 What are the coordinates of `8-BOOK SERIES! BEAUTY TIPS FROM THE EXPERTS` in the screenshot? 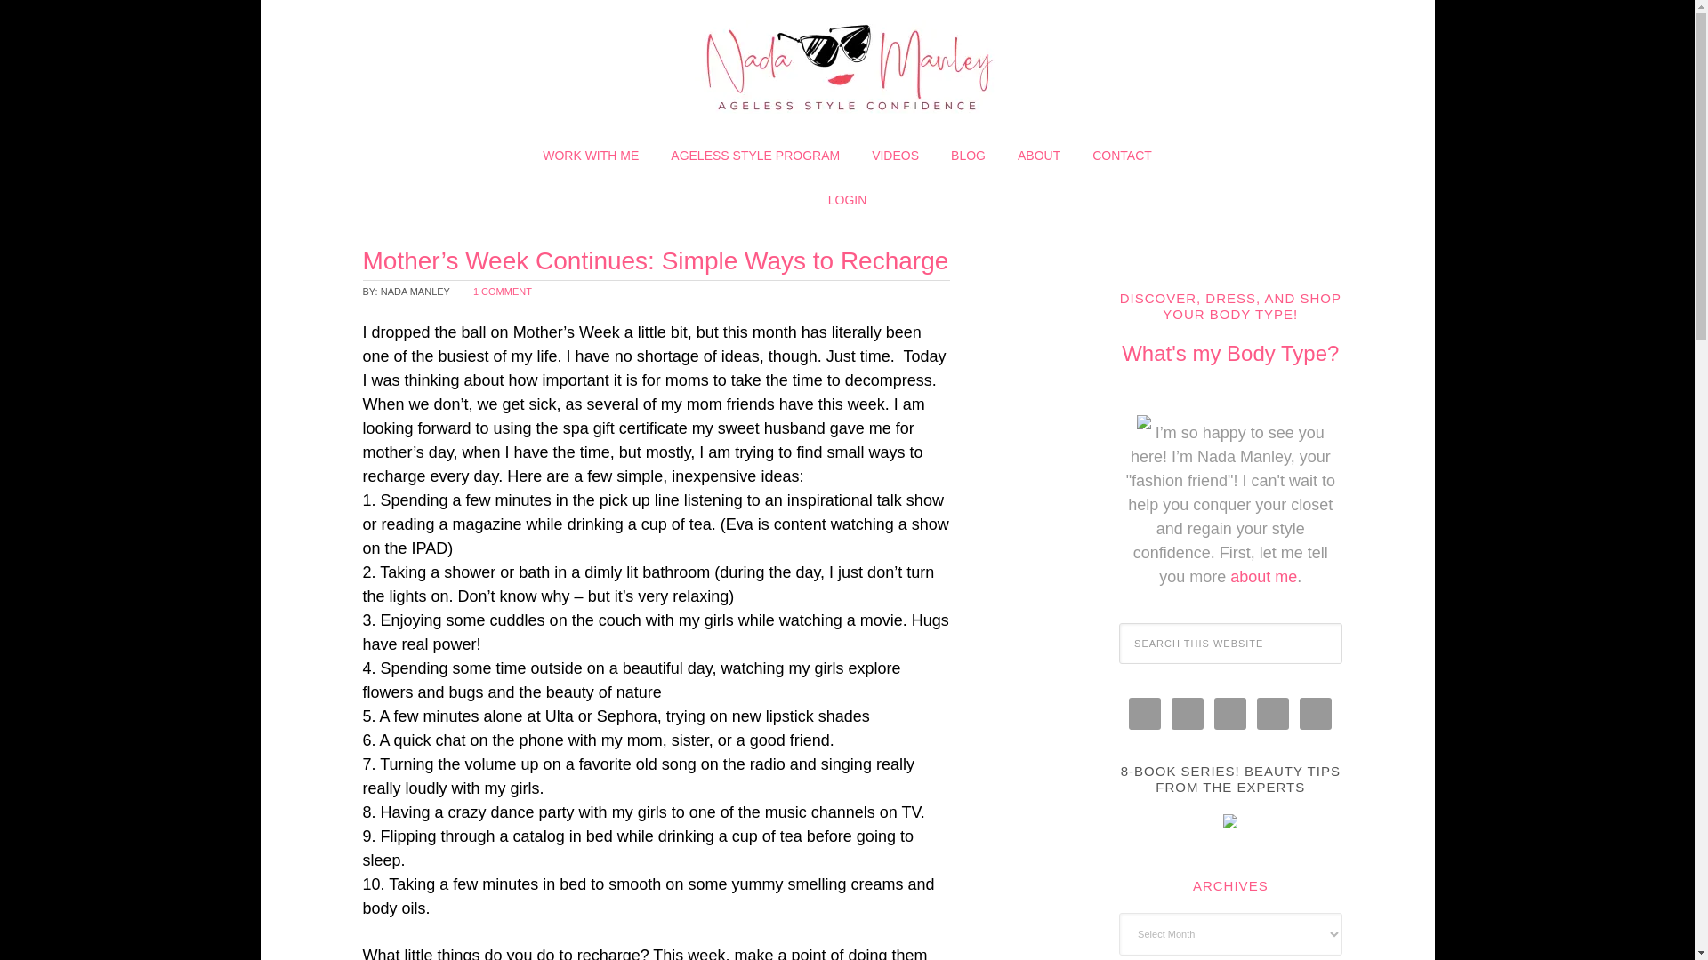 It's located at (1230, 779).